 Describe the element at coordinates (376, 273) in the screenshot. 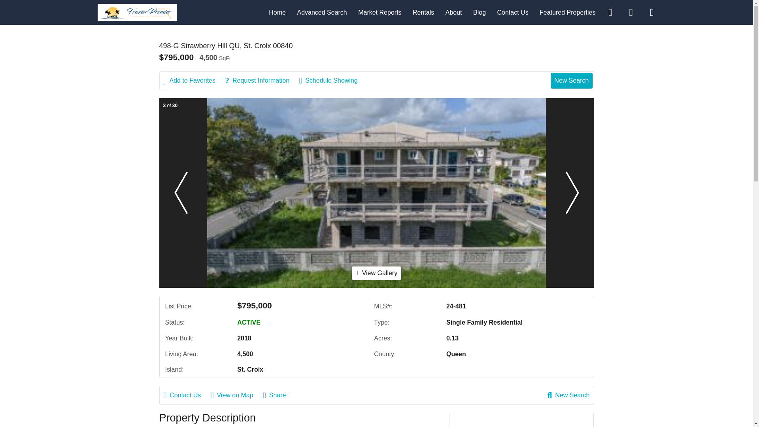

I see `View Gallery` at that location.